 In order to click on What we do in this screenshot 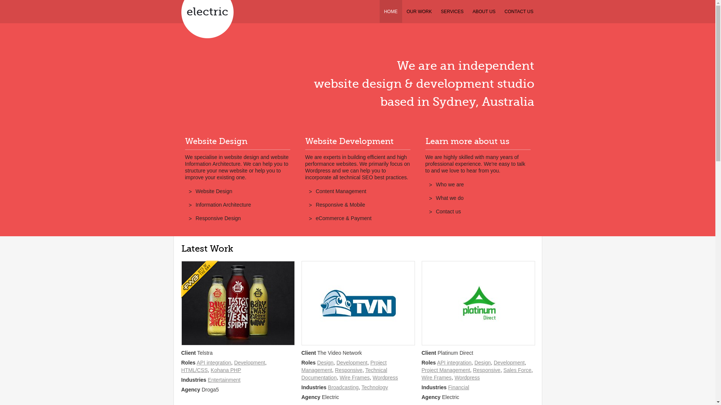, I will do `click(450, 198)`.